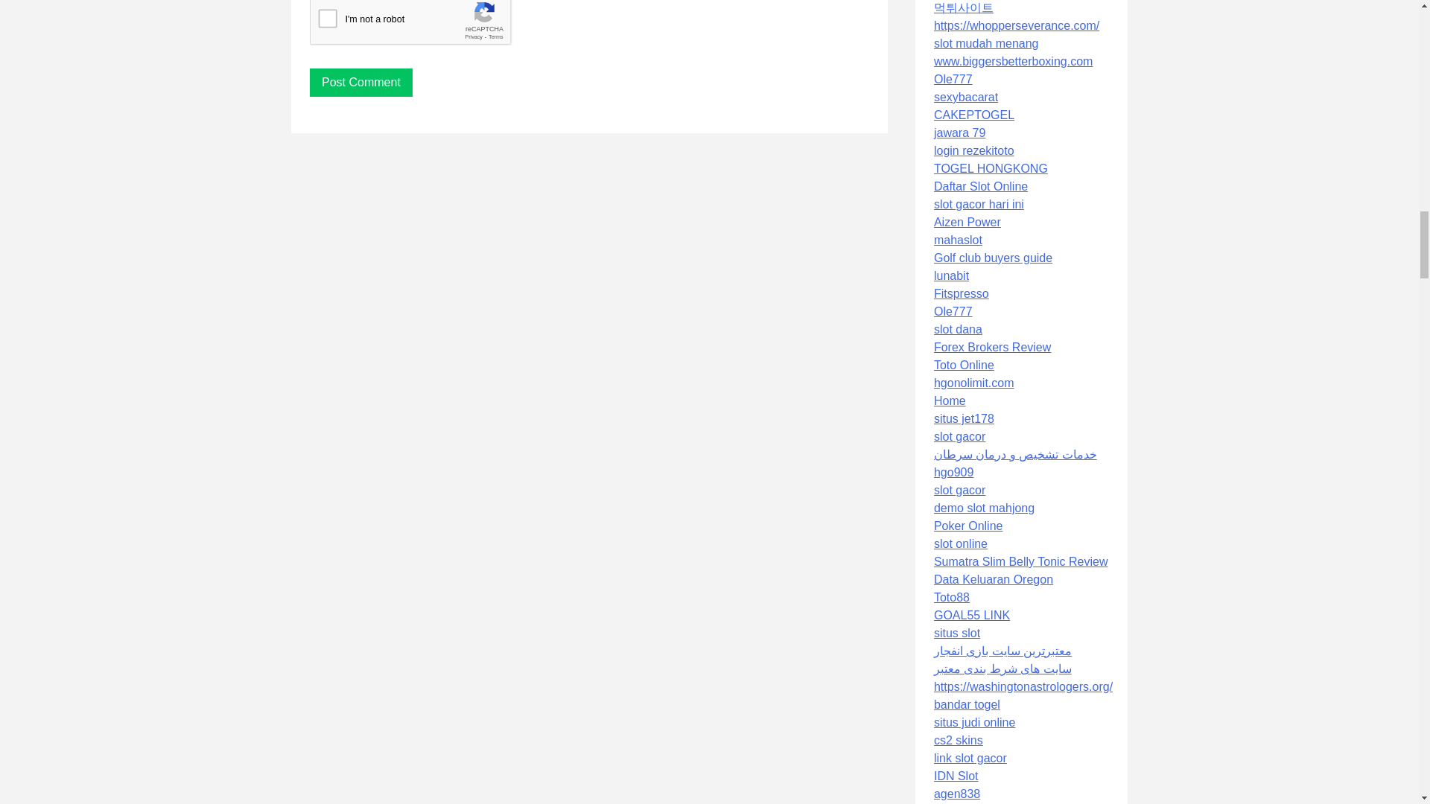 Image resolution: width=1430 pixels, height=804 pixels. Describe the element at coordinates (423, 26) in the screenshot. I see `reCAPTCHA` at that location.